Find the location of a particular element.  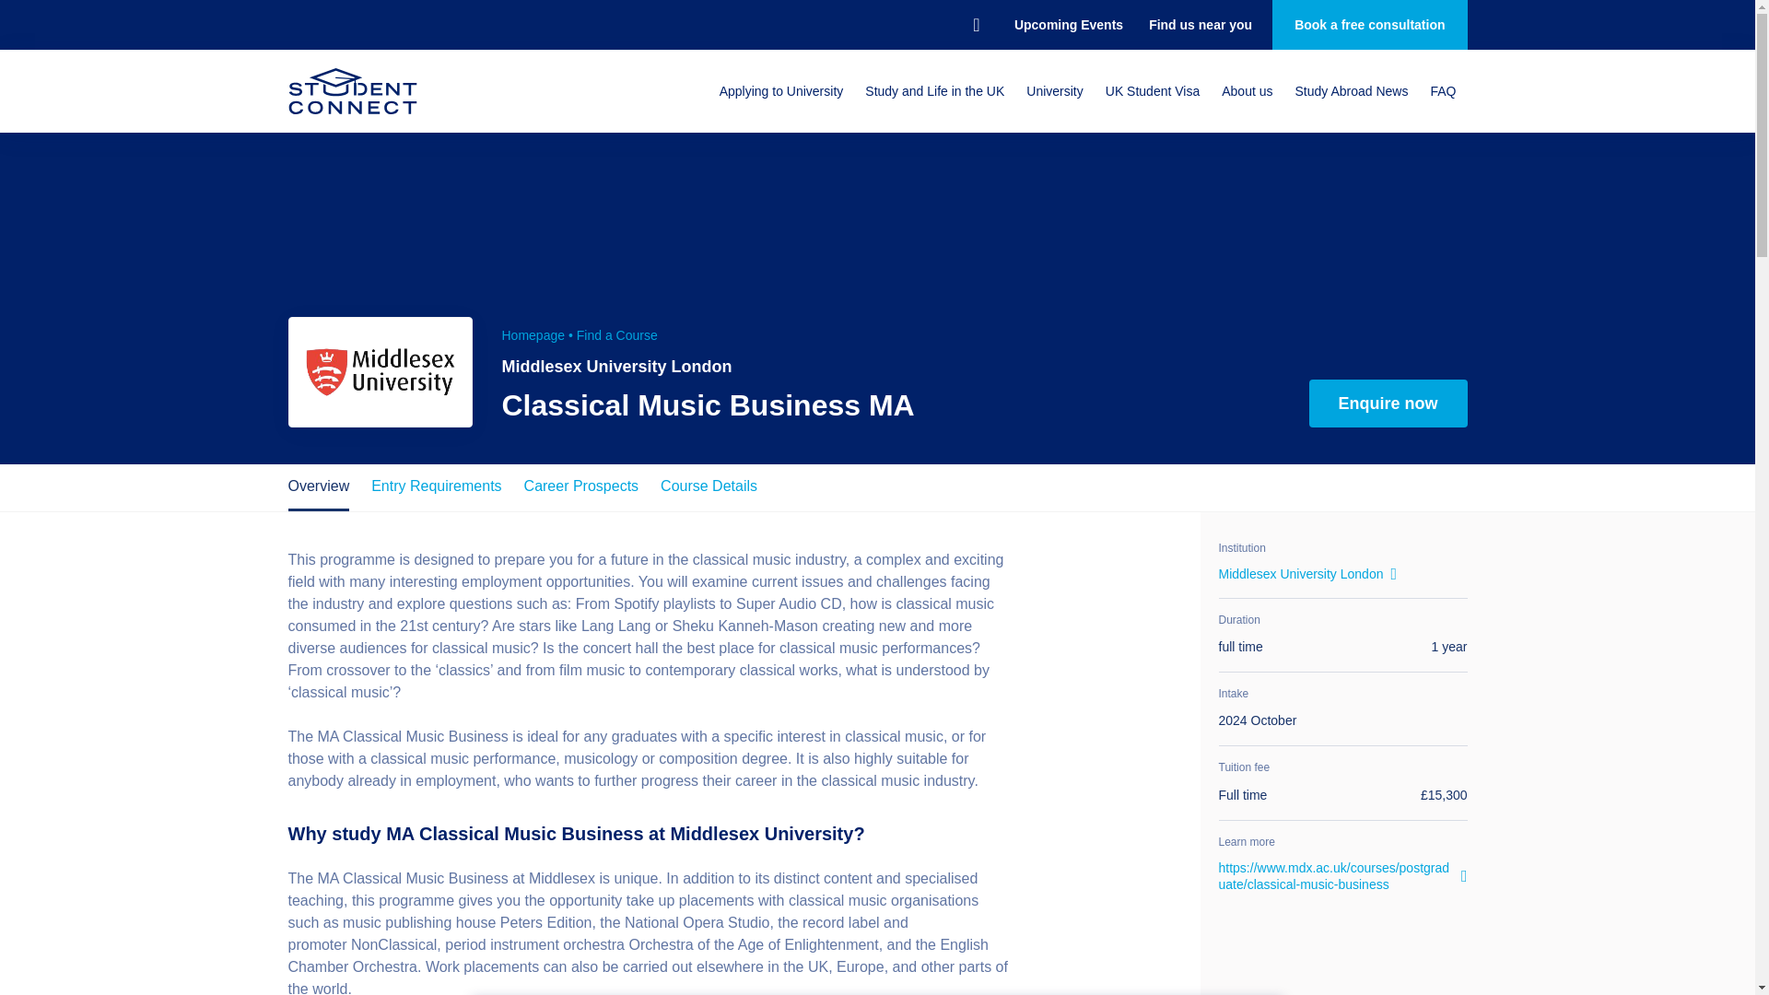

Search is located at coordinates (977, 24).